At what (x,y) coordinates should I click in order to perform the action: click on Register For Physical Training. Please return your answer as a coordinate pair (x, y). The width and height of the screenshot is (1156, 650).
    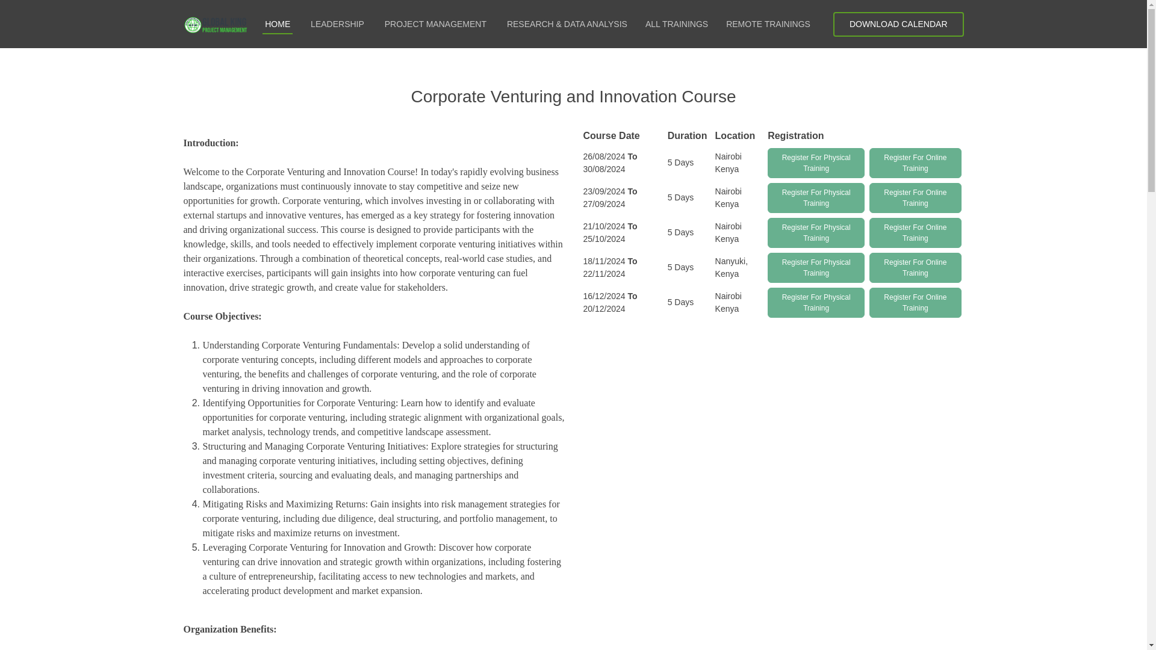
    Looking at the image, I should click on (816, 196).